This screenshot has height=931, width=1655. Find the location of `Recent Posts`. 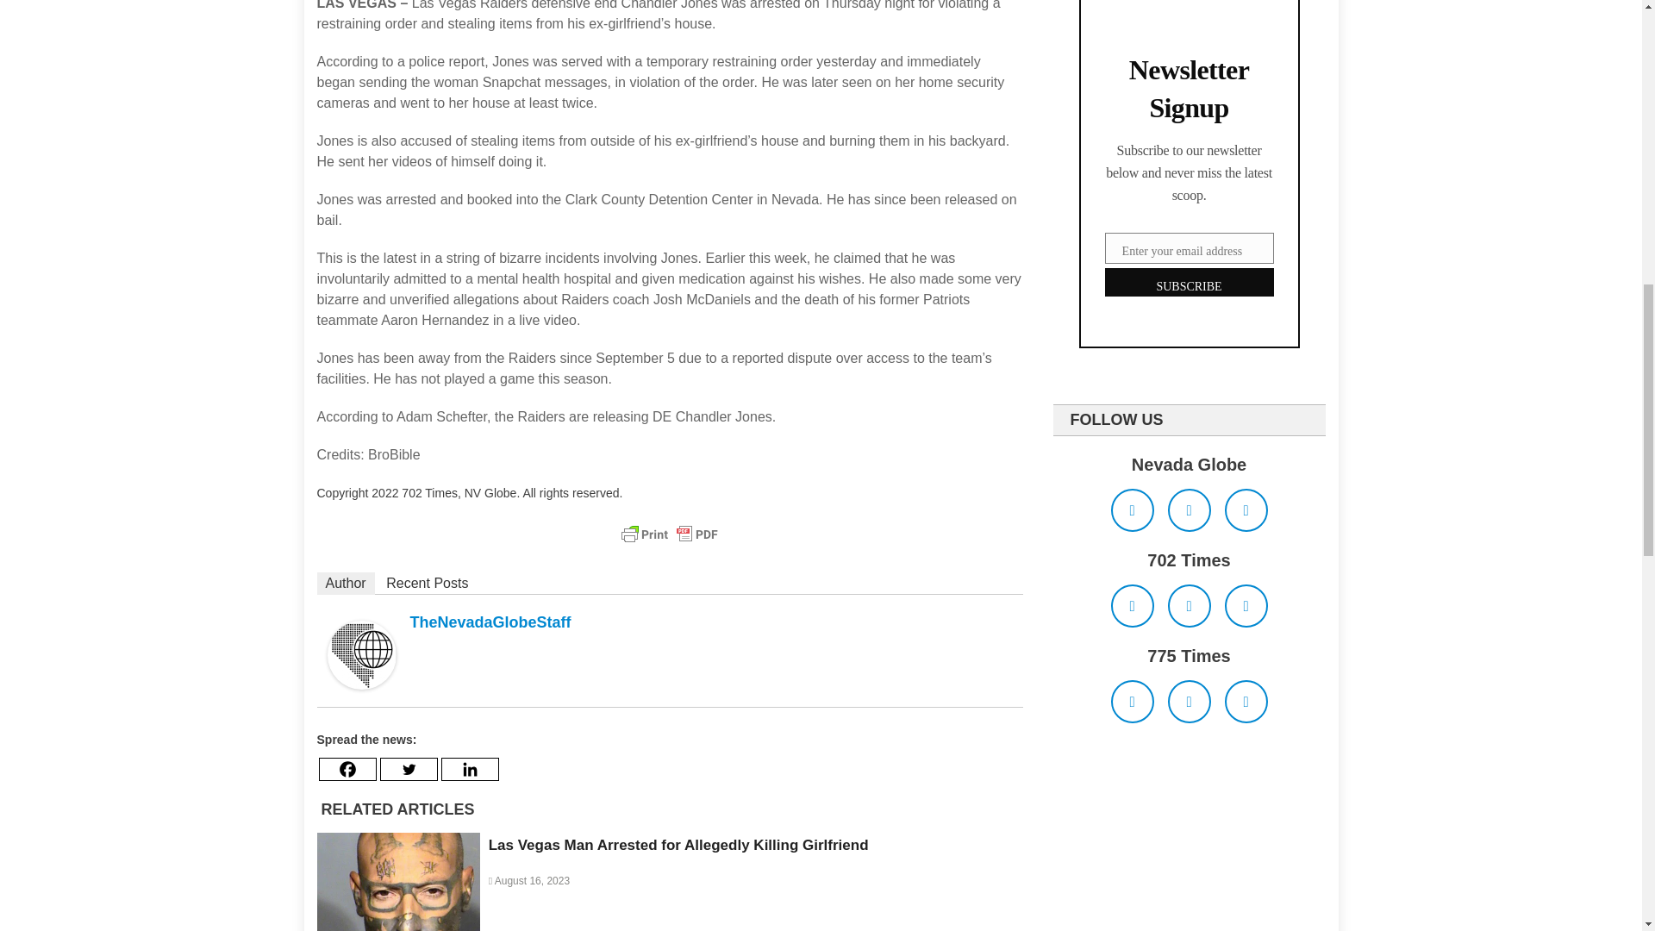

Recent Posts is located at coordinates (426, 584).